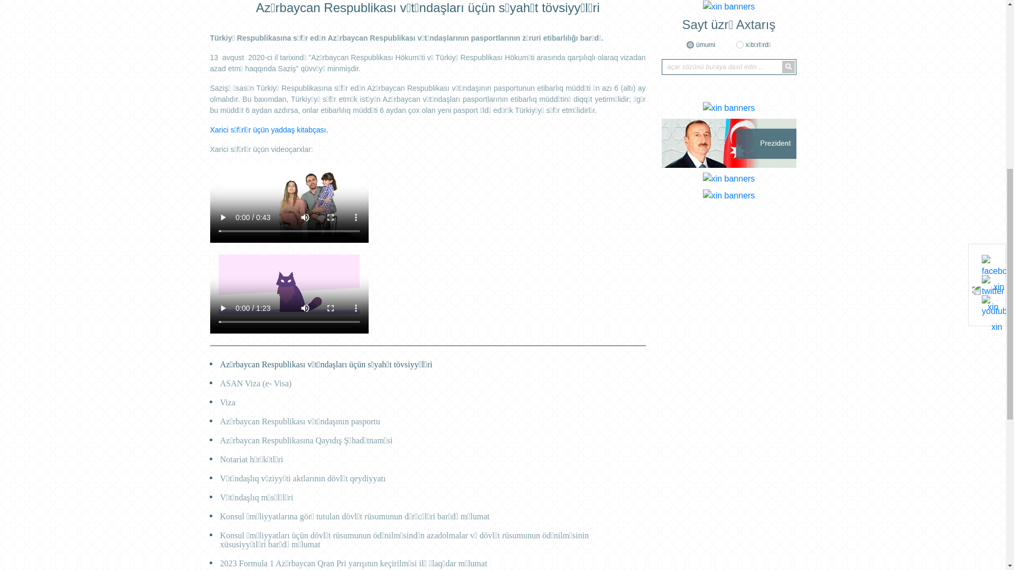 Image resolution: width=1014 pixels, height=570 pixels. Describe the element at coordinates (789, 72) in the screenshot. I see `EN` at that location.